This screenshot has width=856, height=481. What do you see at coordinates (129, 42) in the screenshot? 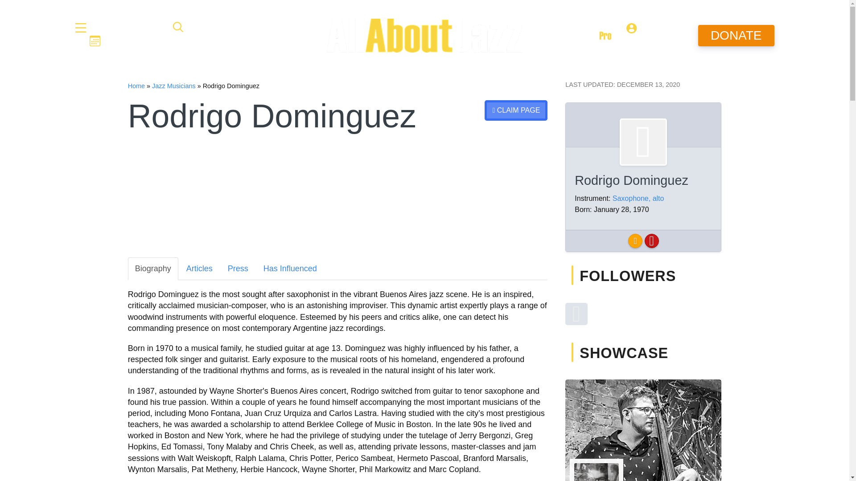
I see `NEAR YOU` at bounding box center [129, 42].